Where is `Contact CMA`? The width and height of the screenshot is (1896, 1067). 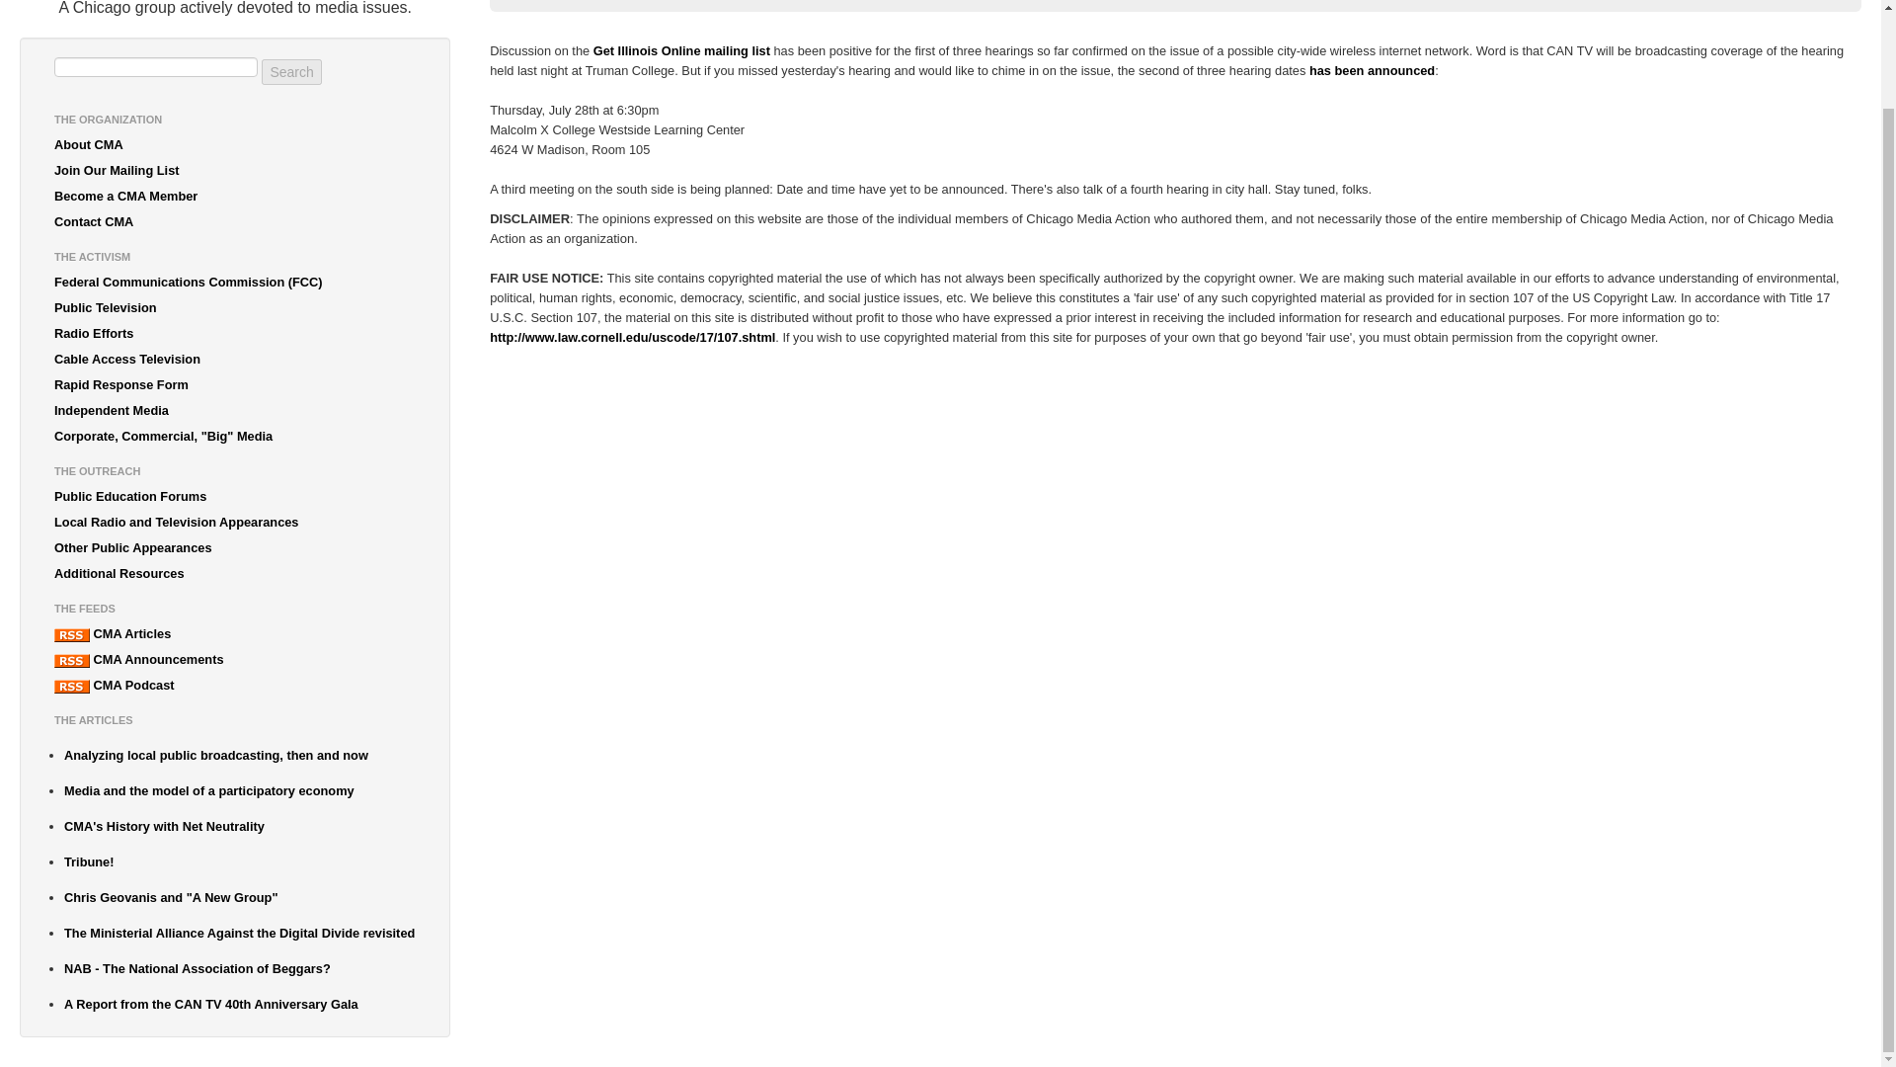 Contact CMA is located at coordinates (235, 221).